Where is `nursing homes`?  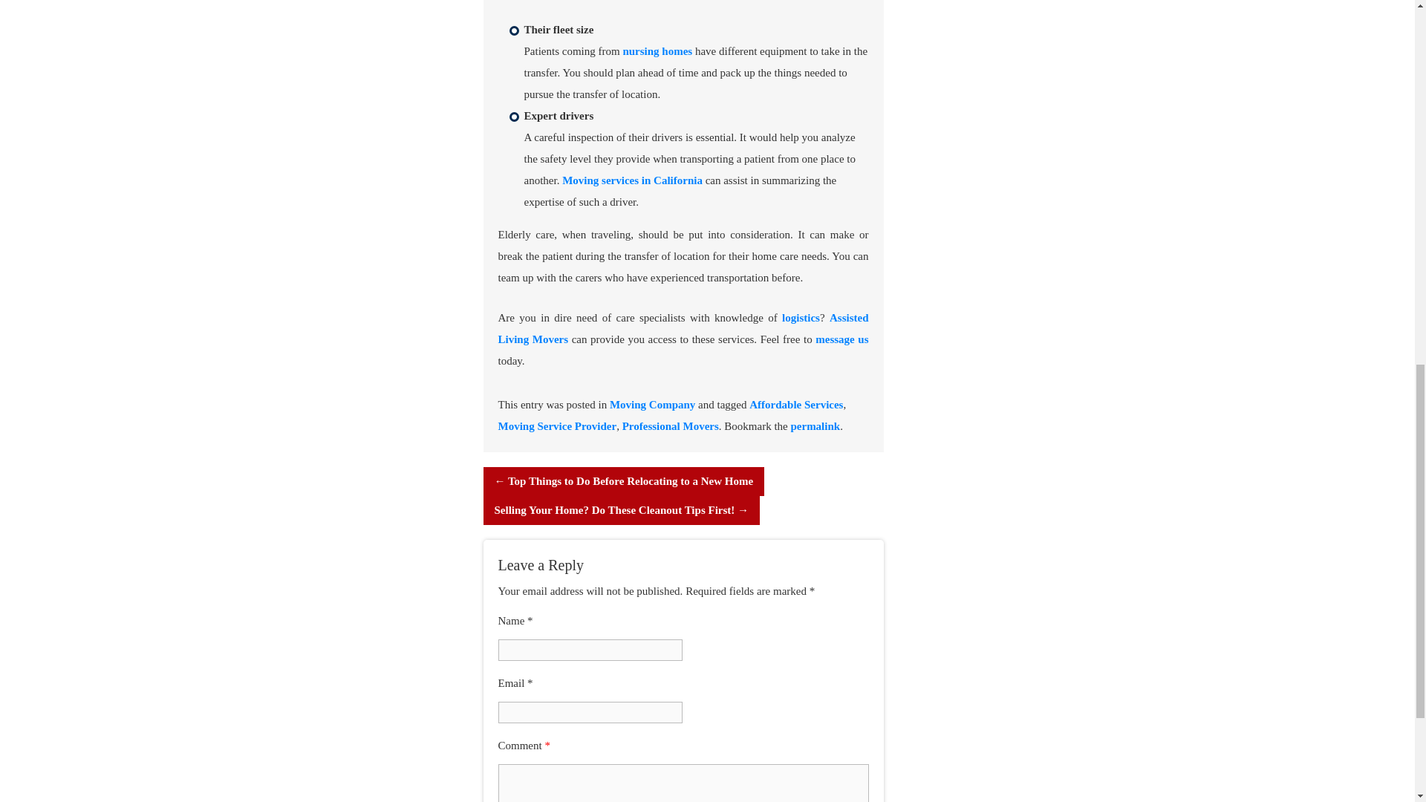 nursing homes is located at coordinates (657, 50).